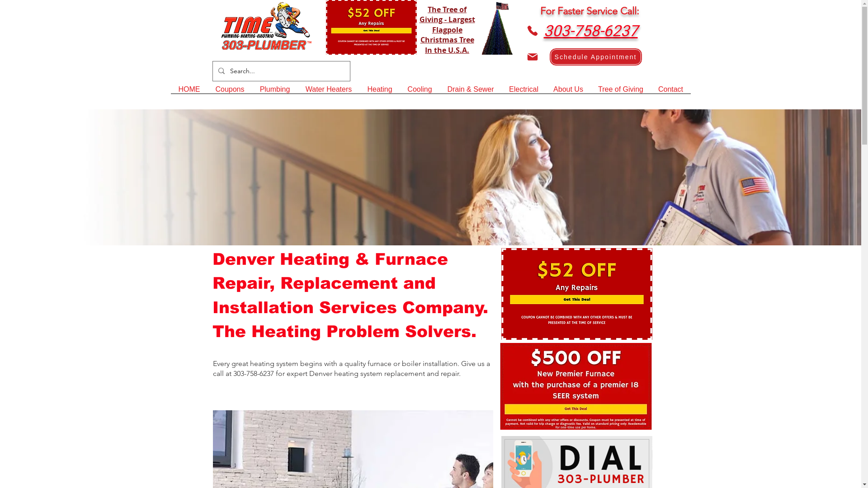 The width and height of the screenshot is (868, 488). Describe the element at coordinates (524, 92) in the screenshot. I see `Electrical` at that location.